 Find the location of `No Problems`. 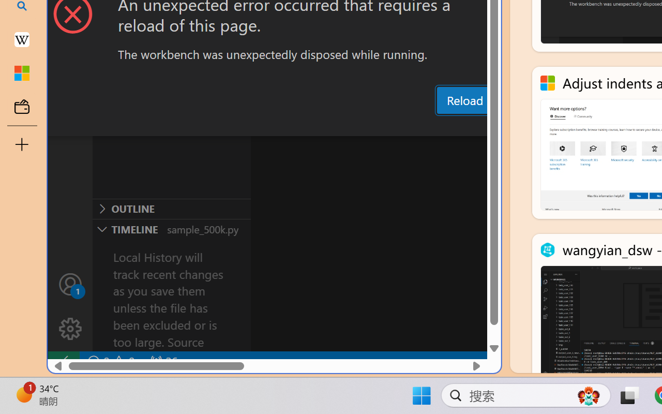

No Problems is located at coordinates (110, 361).